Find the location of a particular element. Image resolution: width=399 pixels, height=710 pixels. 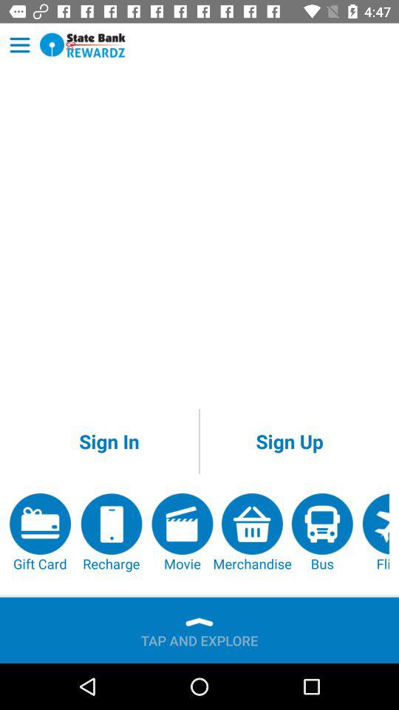

open the gift card icon is located at coordinates (40, 532).